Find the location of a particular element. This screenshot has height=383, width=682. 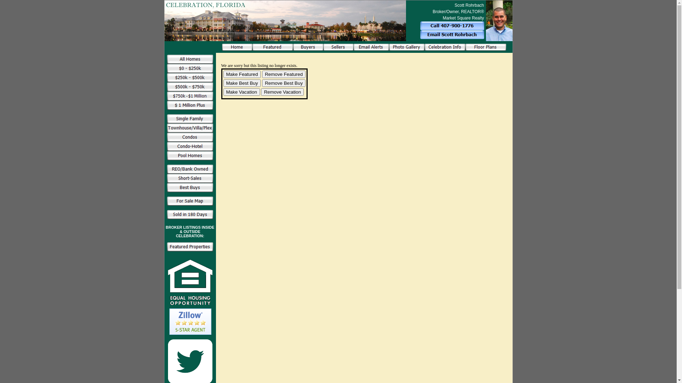

Make Vacation is located at coordinates (242, 92).